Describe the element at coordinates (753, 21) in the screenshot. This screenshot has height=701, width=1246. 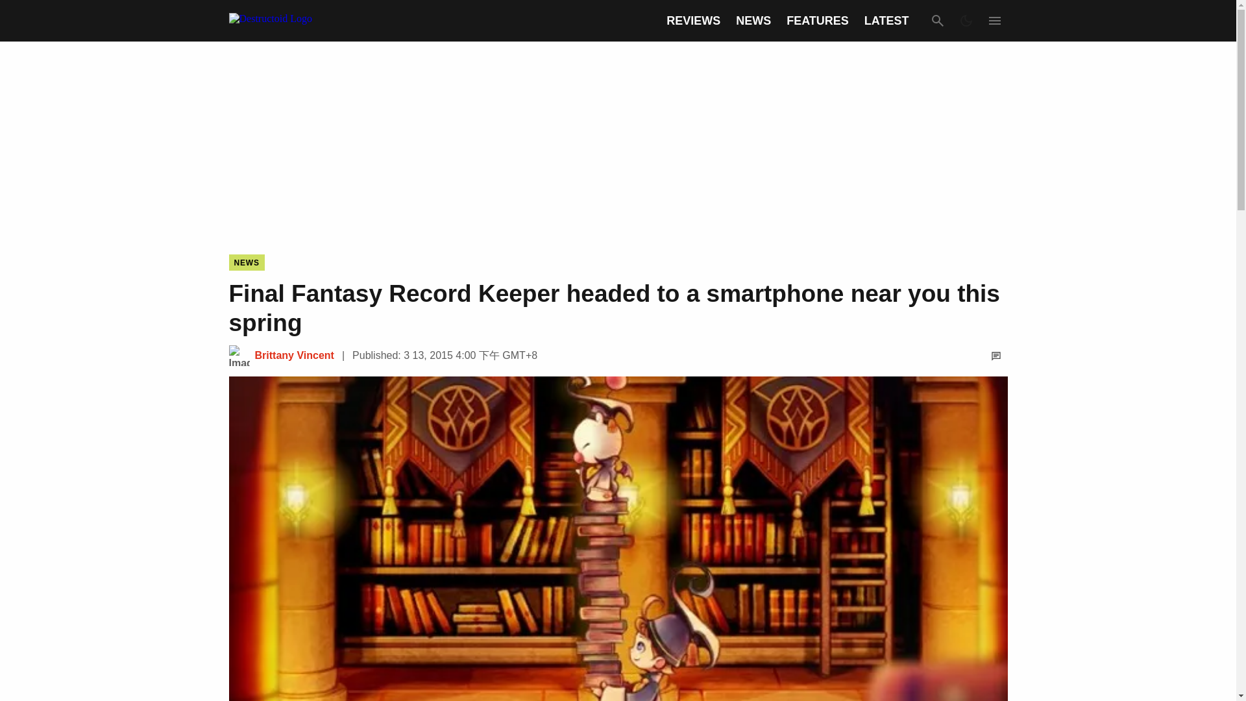
I see `NEWS` at that location.